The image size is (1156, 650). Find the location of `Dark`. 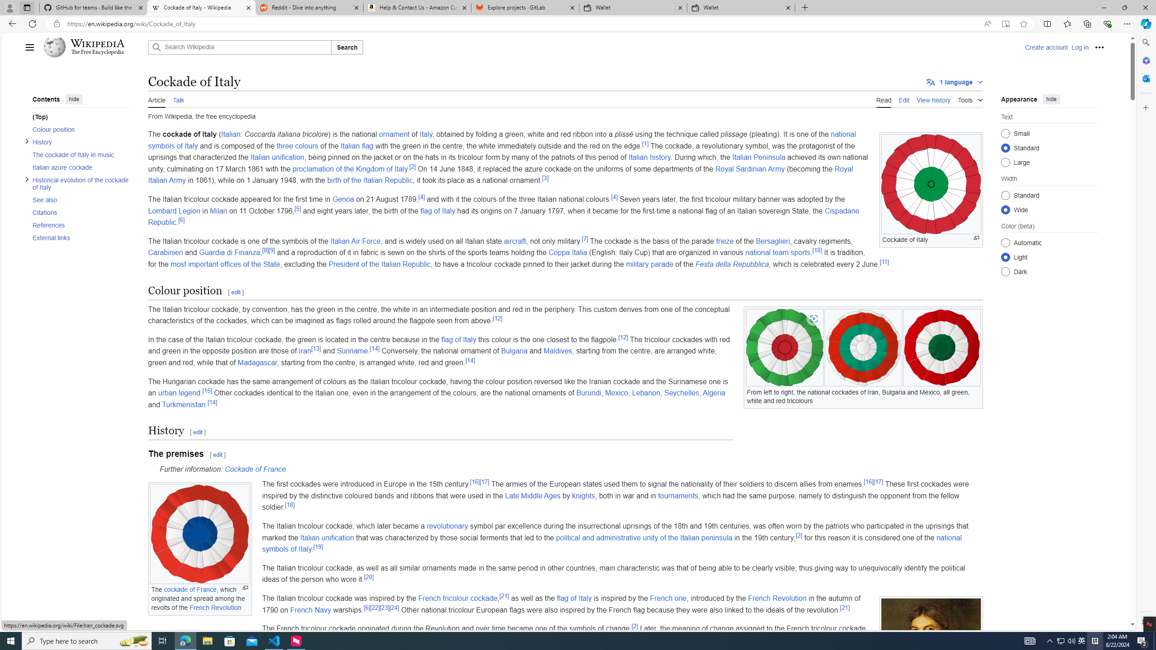

Dark is located at coordinates (1005, 271).